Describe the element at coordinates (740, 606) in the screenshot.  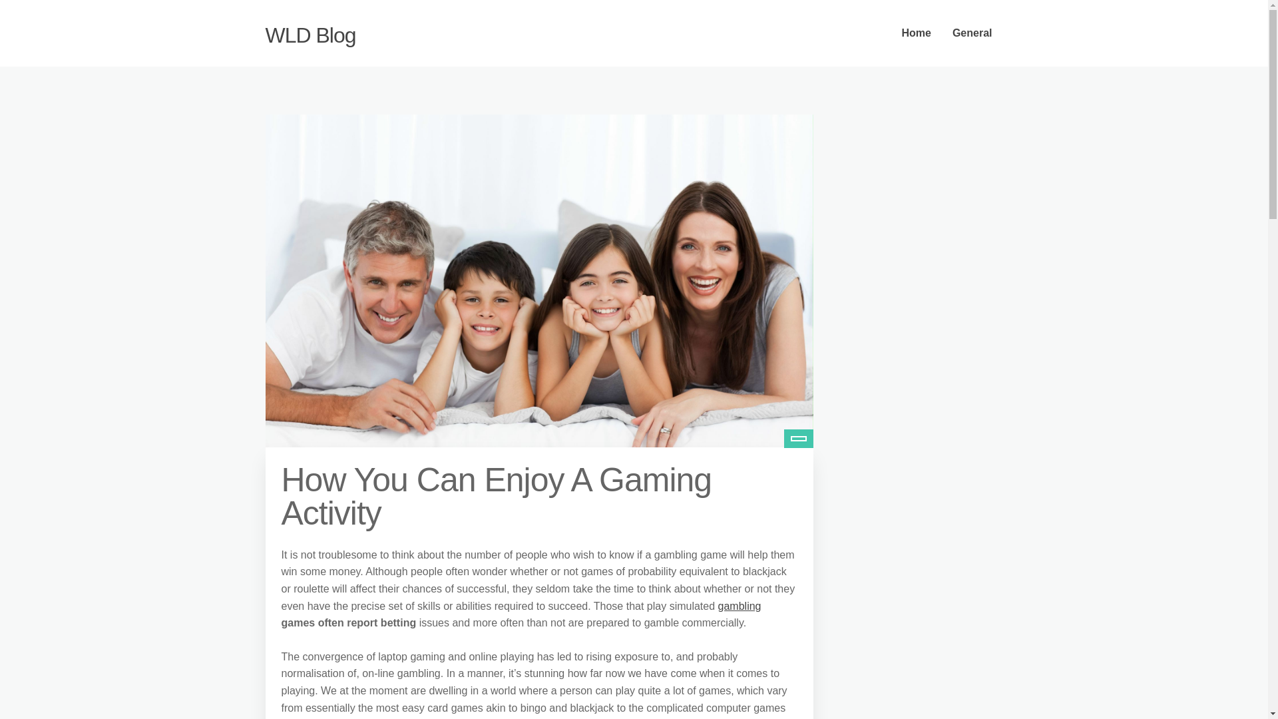
I see `gambling` at that location.